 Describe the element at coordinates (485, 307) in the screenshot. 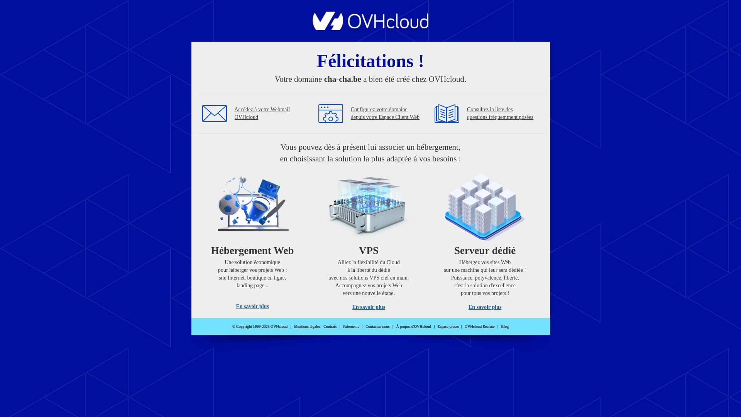

I see `En savoir plus` at that location.